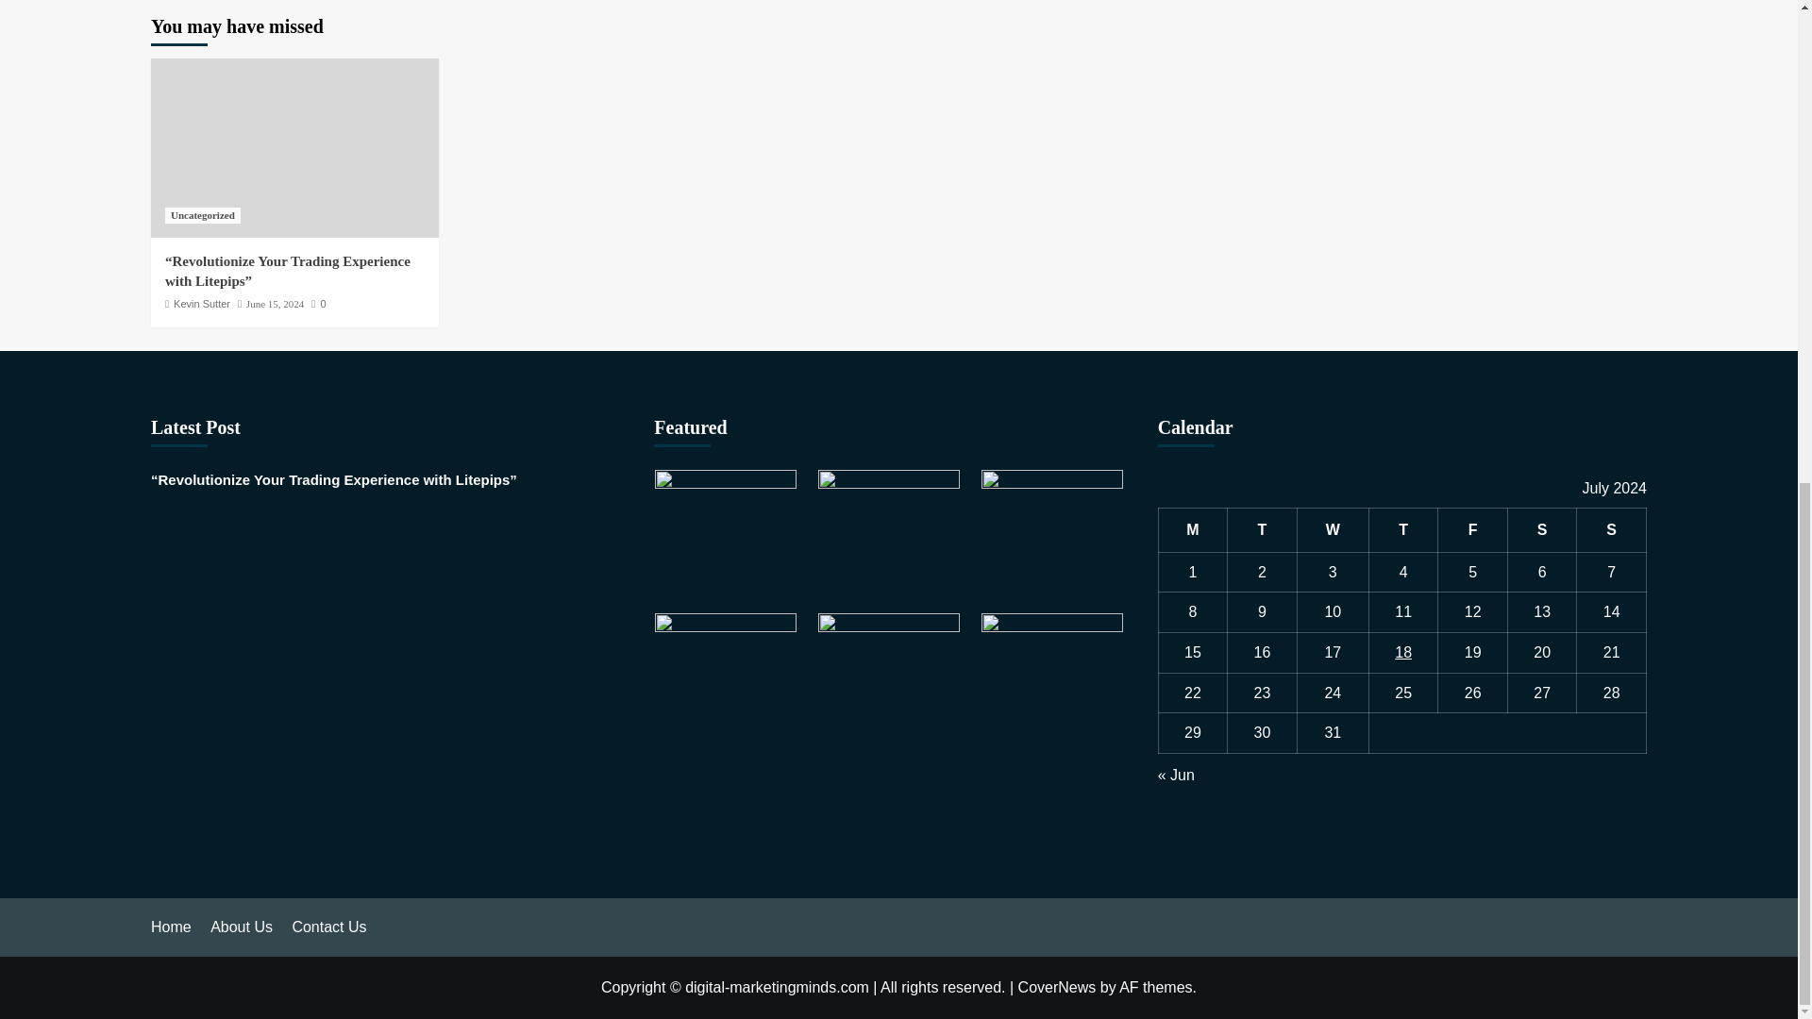 Image resolution: width=1812 pixels, height=1019 pixels. Describe the element at coordinates (1402, 530) in the screenshot. I see `Thursday` at that location.